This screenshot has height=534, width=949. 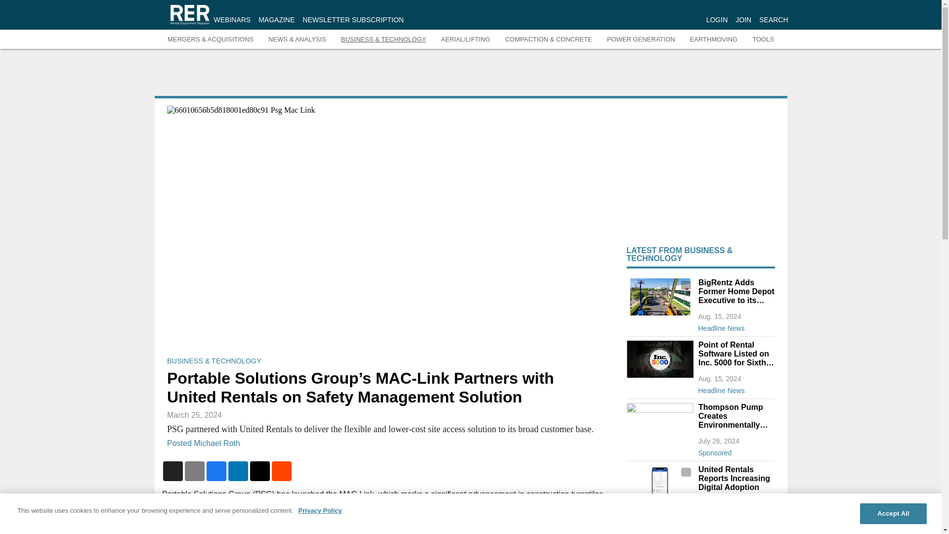 What do you see at coordinates (714, 40) in the screenshot?
I see `EARTHMOVING` at bounding box center [714, 40].